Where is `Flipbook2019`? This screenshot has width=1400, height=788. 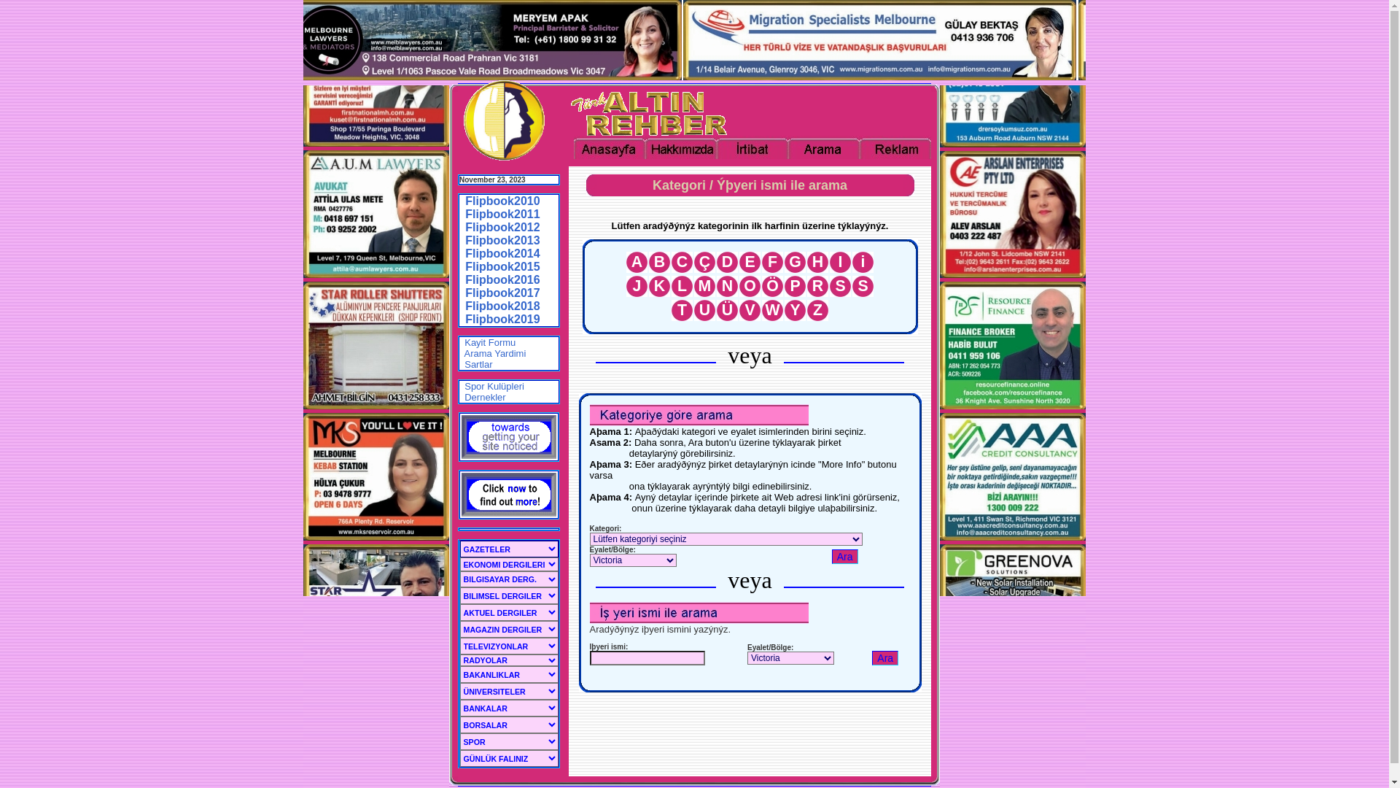 Flipbook2019 is located at coordinates (502, 320).